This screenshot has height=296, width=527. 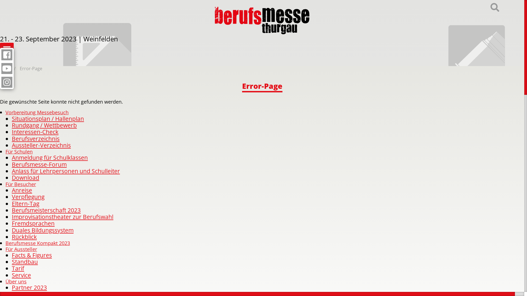 What do you see at coordinates (46, 210) in the screenshot?
I see `Berufsmeisterschaft 2023` at bounding box center [46, 210].